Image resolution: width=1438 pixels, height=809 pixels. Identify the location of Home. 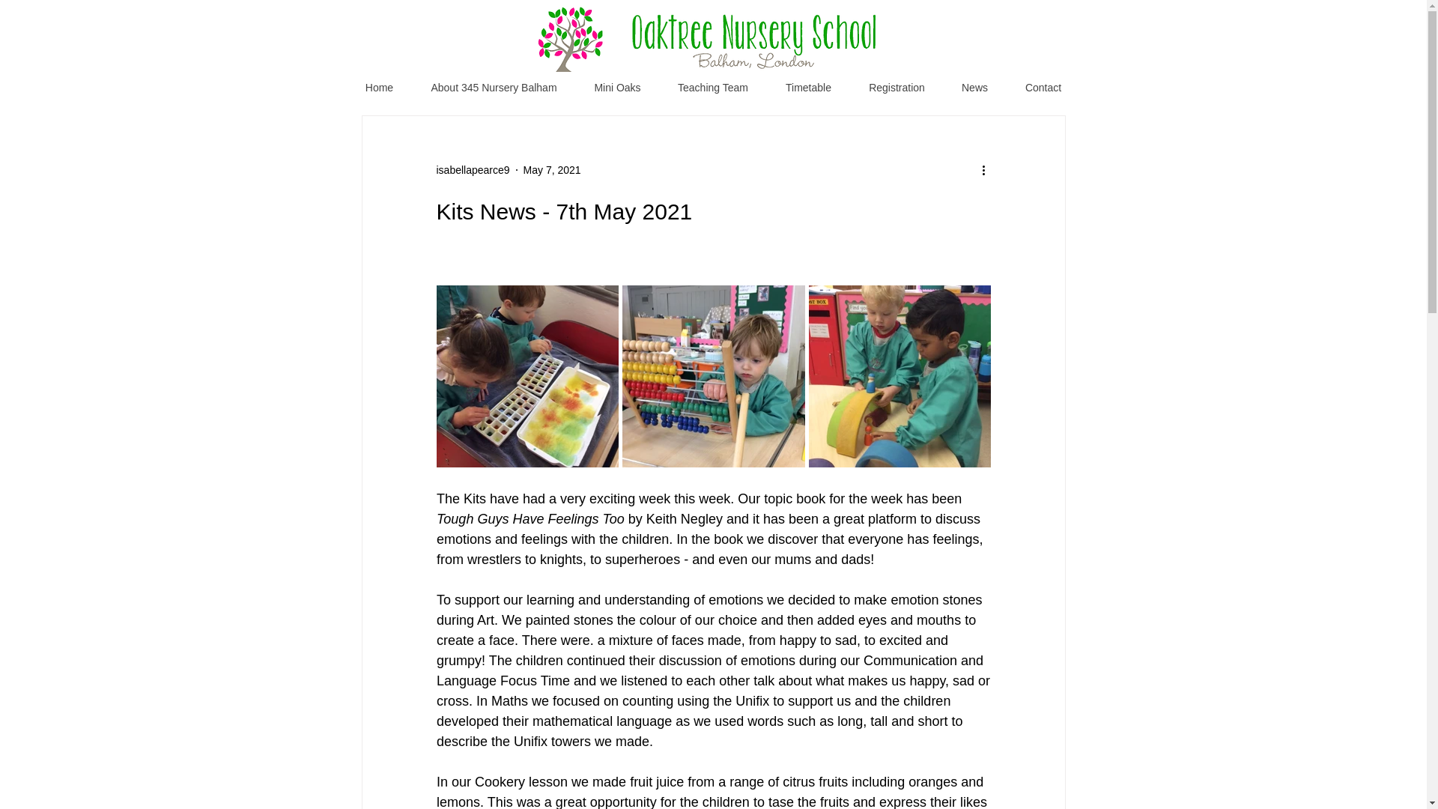
(379, 88).